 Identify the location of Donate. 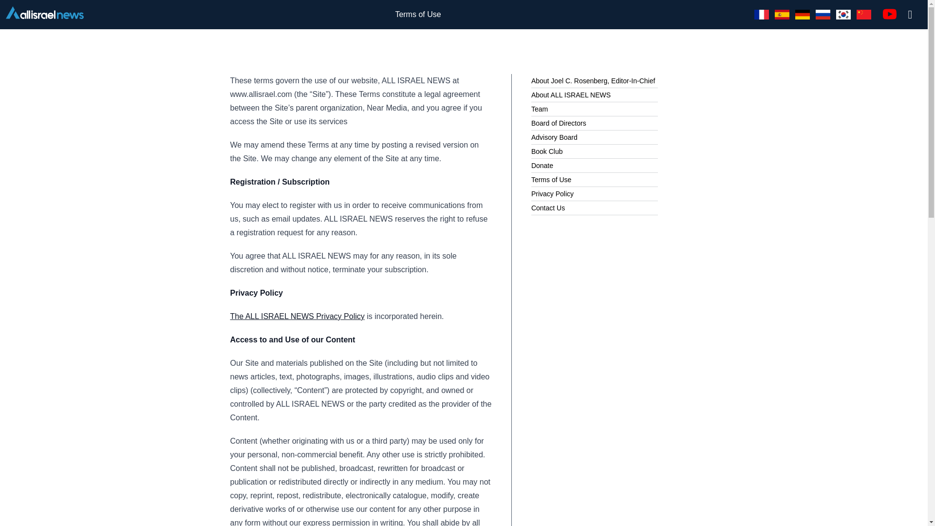
(542, 166).